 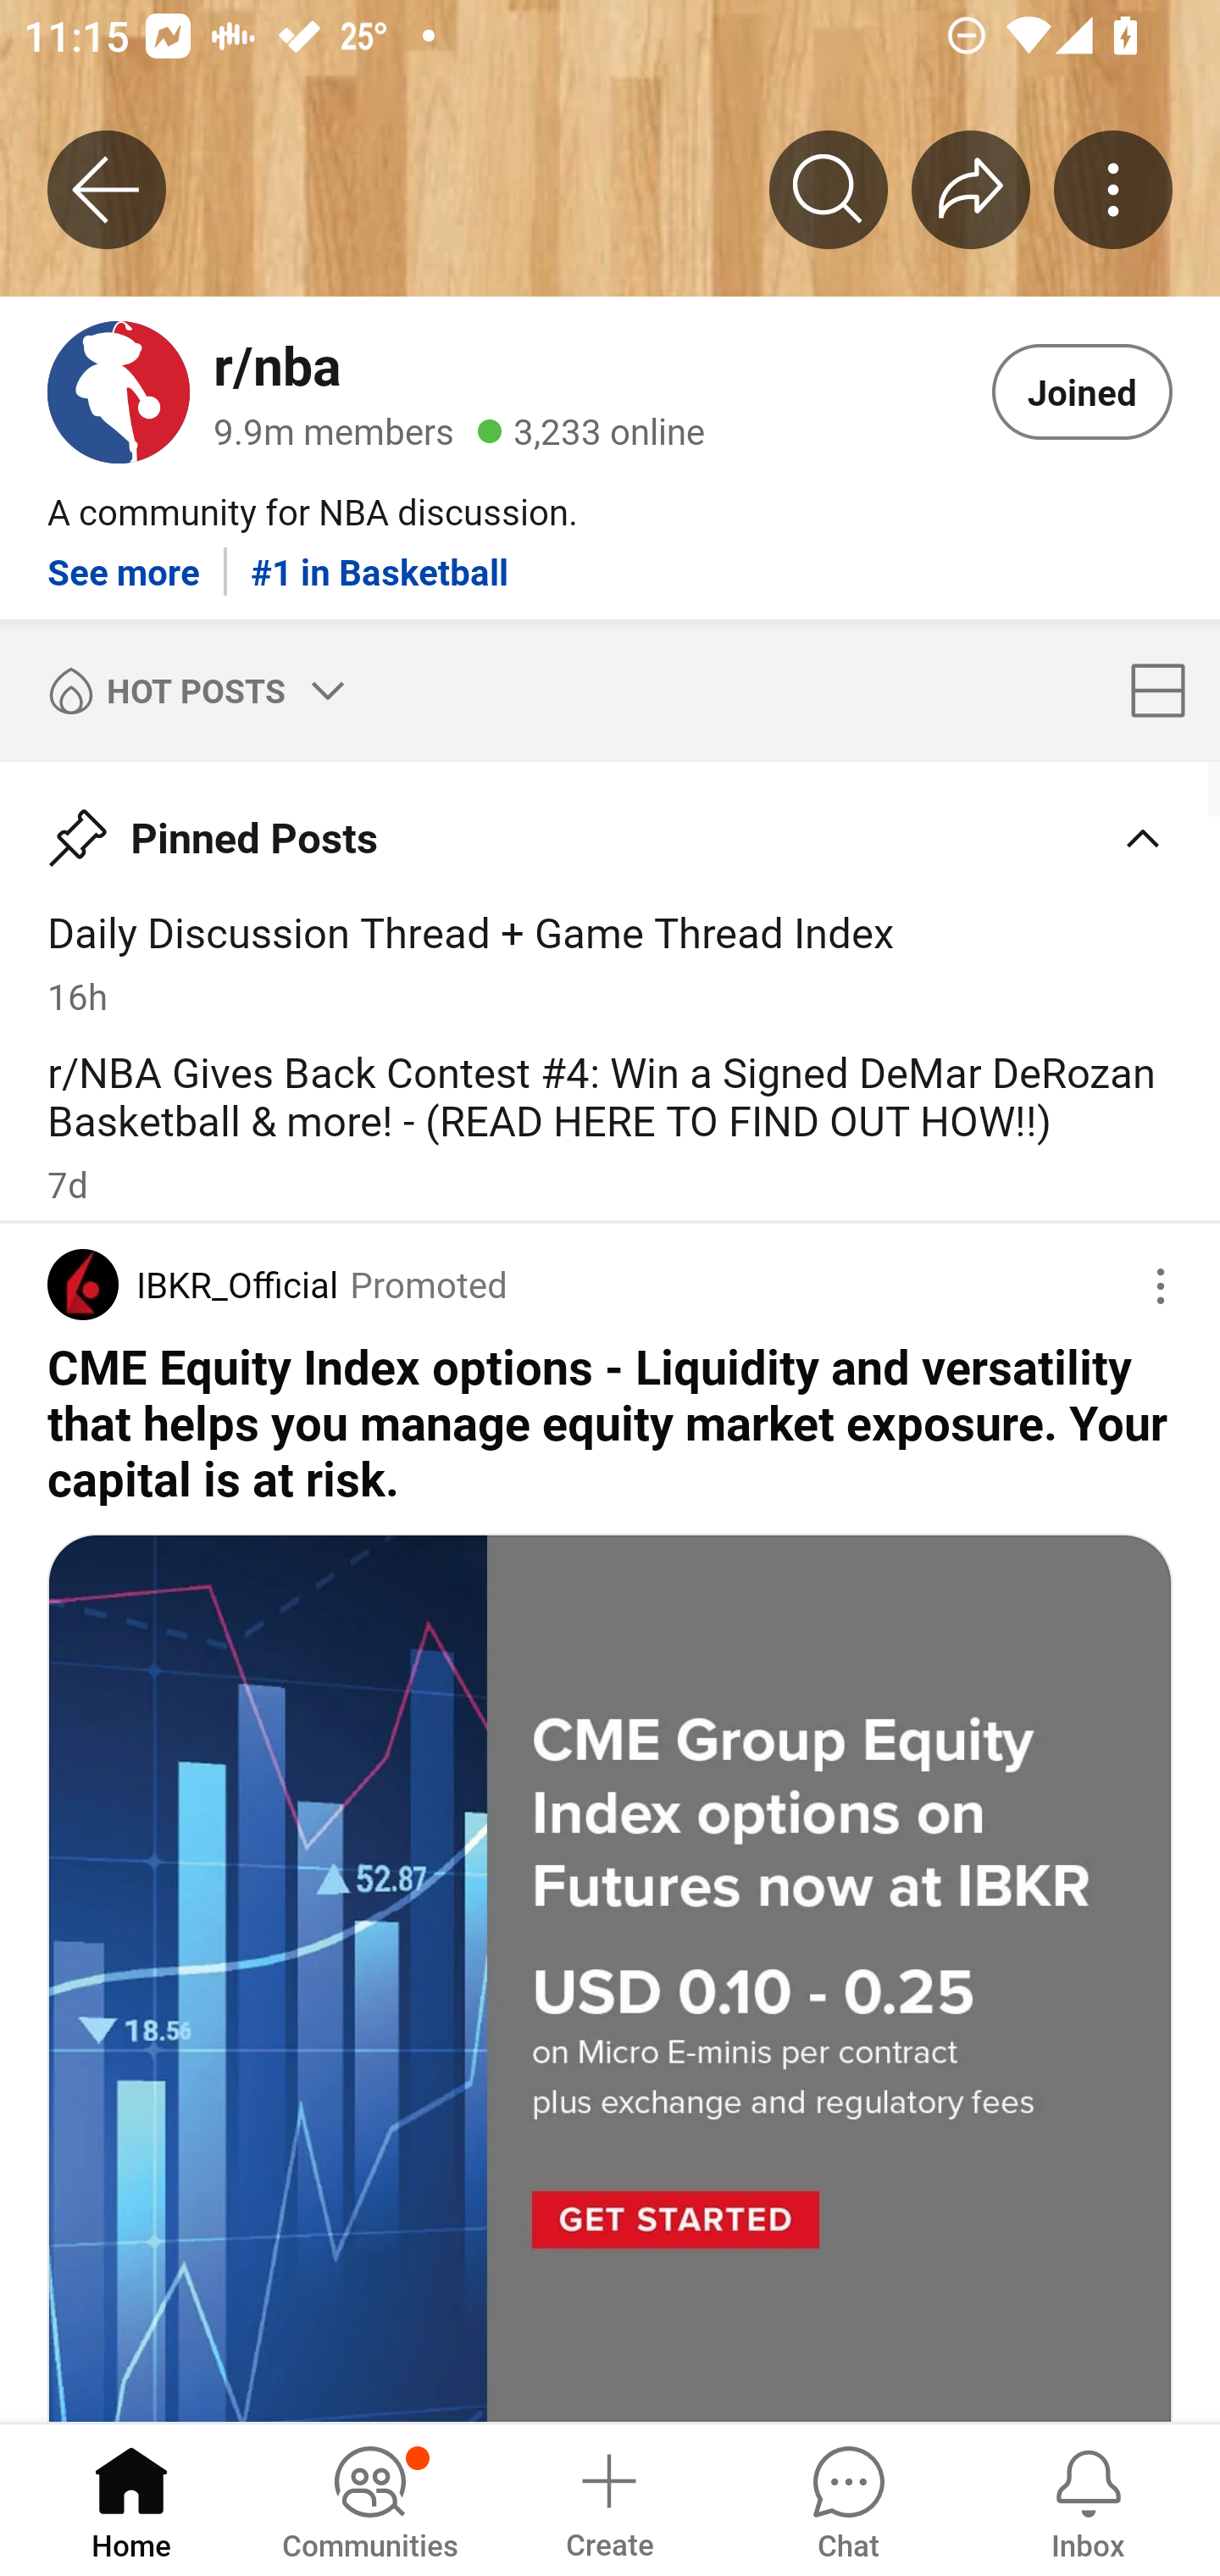 I want to click on Back, so click(x=107, y=189).